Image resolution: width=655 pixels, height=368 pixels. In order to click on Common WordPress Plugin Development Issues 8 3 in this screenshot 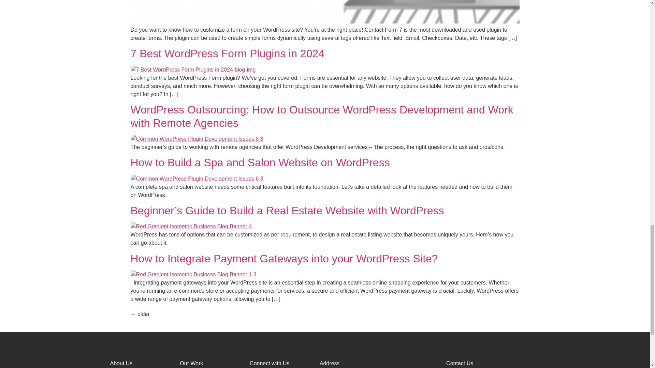, I will do `click(196, 139)`.